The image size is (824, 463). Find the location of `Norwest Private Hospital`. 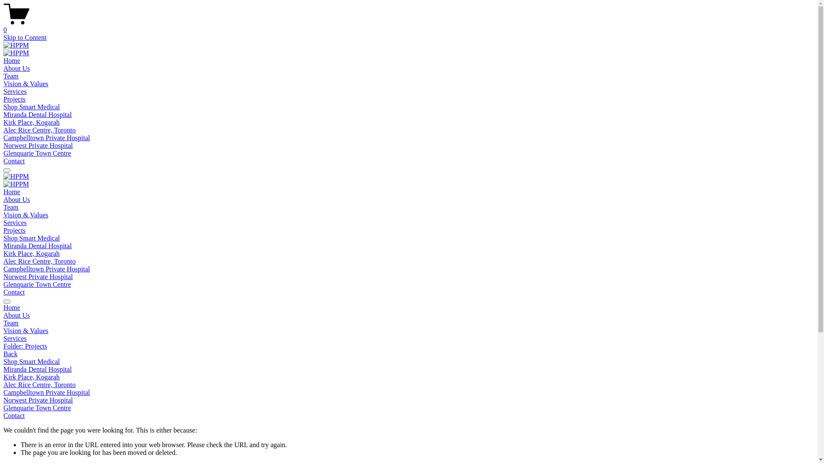

Norwest Private Hospital is located at coordinates (38, 277).